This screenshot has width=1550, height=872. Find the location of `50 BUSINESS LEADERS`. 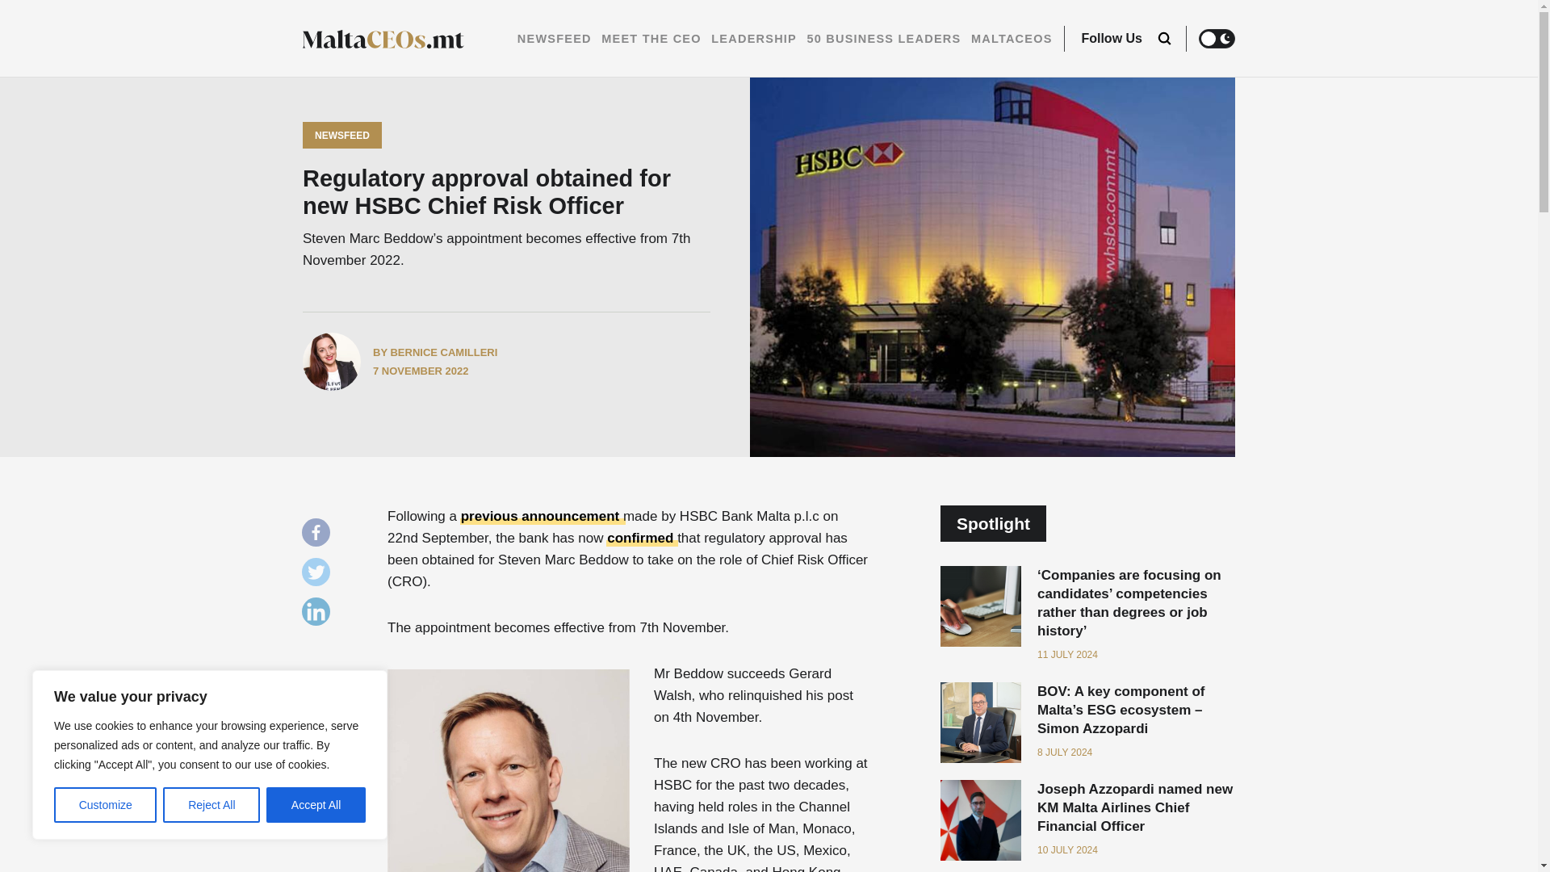

50 BUSINESS LEADERS is located at coordinates (883, 39).